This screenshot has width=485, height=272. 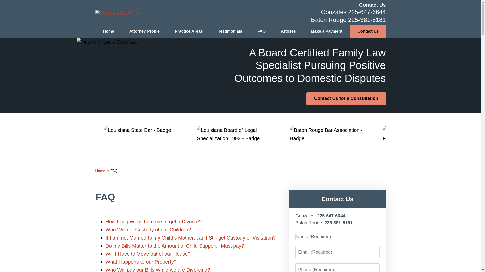 What do you see at coordinates (144, 31) in the screenshot?
I see `Attorney Profile` at bounding box center [144, 31].